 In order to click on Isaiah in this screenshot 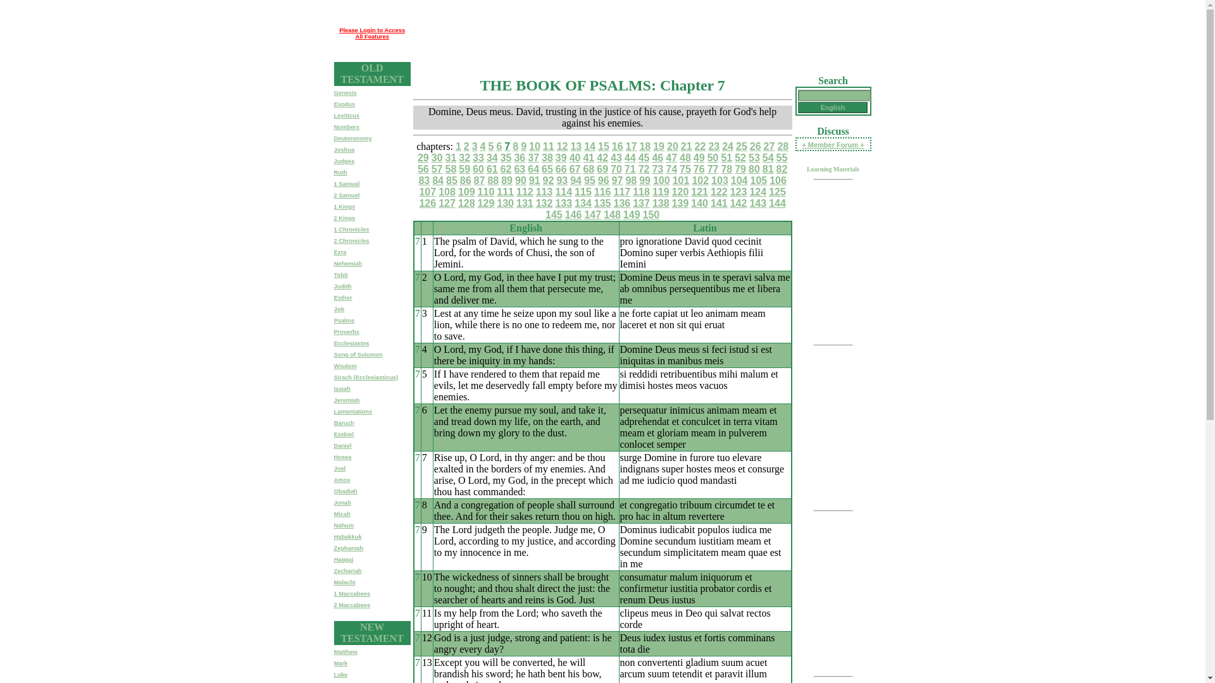, I will do `click(342, 388)`.